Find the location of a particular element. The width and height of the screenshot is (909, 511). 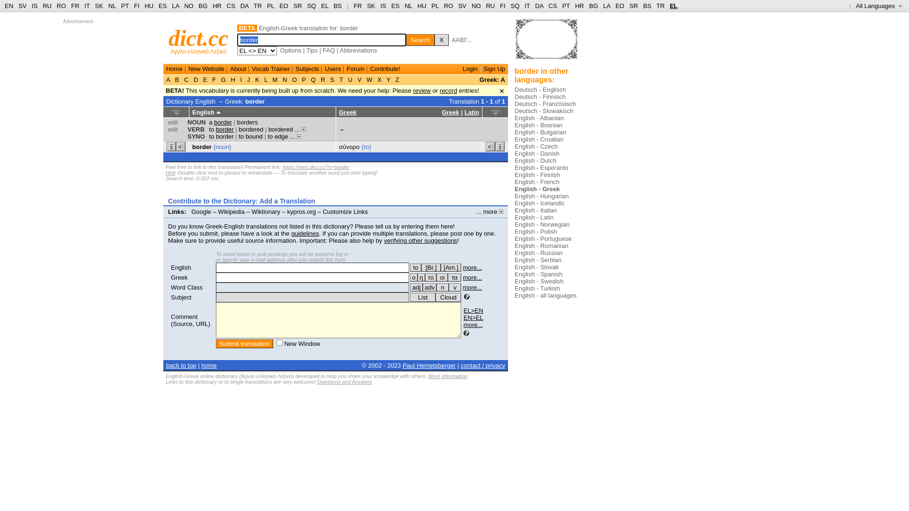

bordered is located at coordinates (281, 130).